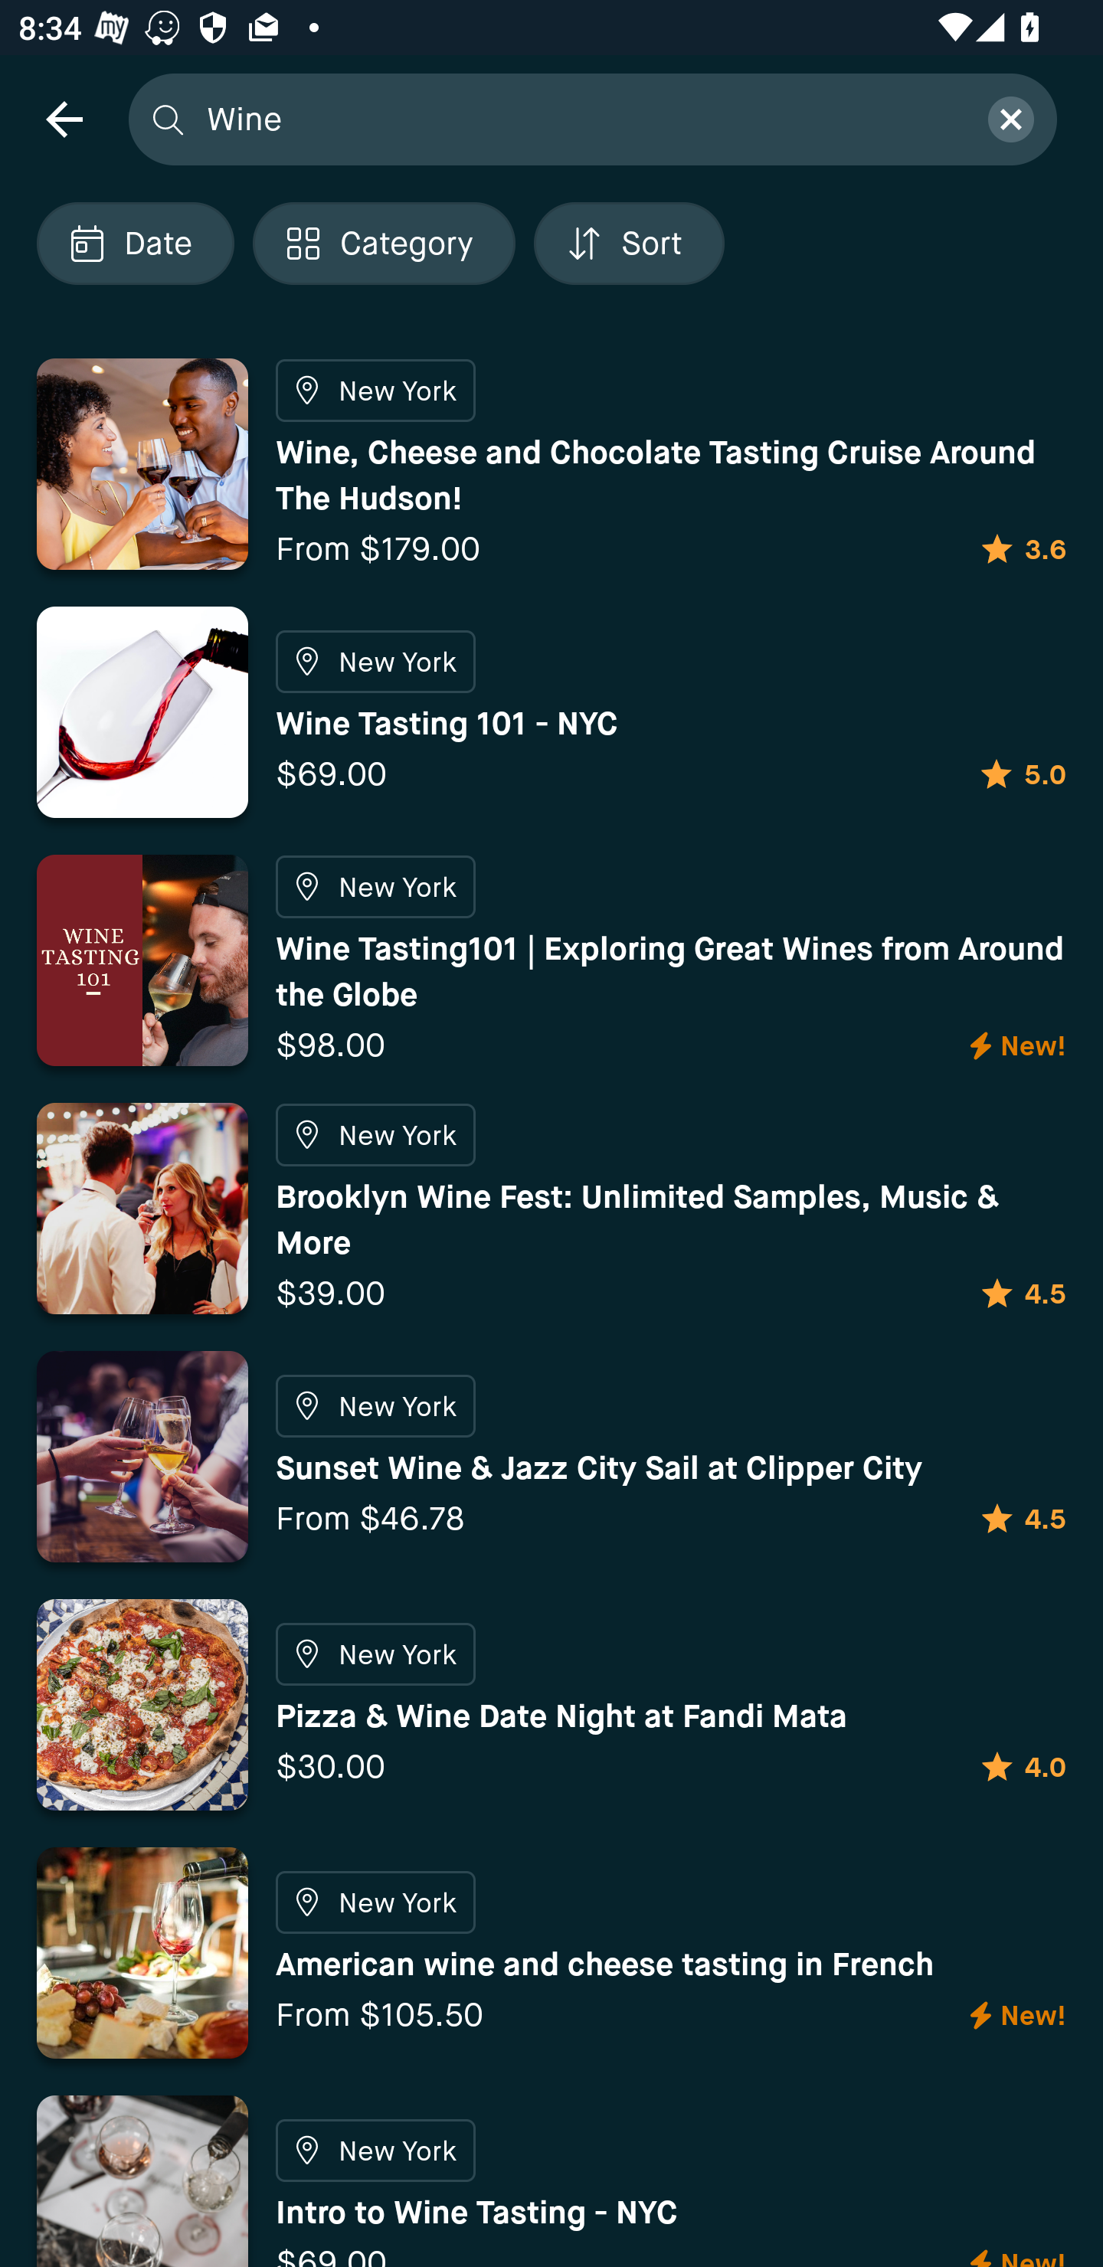 This screenshot has height=2267, width=1103. What do you see at coordinates (629, 244) in the screenshot?
I see `Localized description Sort` at bounding box center [629, 244].